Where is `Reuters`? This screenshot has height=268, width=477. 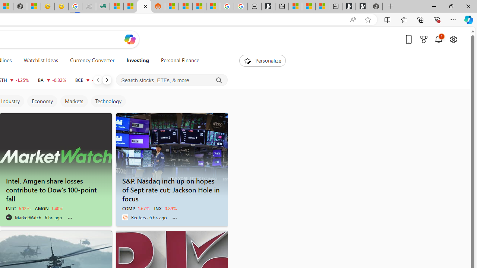
Reuters is located at coordinates (125, 217).